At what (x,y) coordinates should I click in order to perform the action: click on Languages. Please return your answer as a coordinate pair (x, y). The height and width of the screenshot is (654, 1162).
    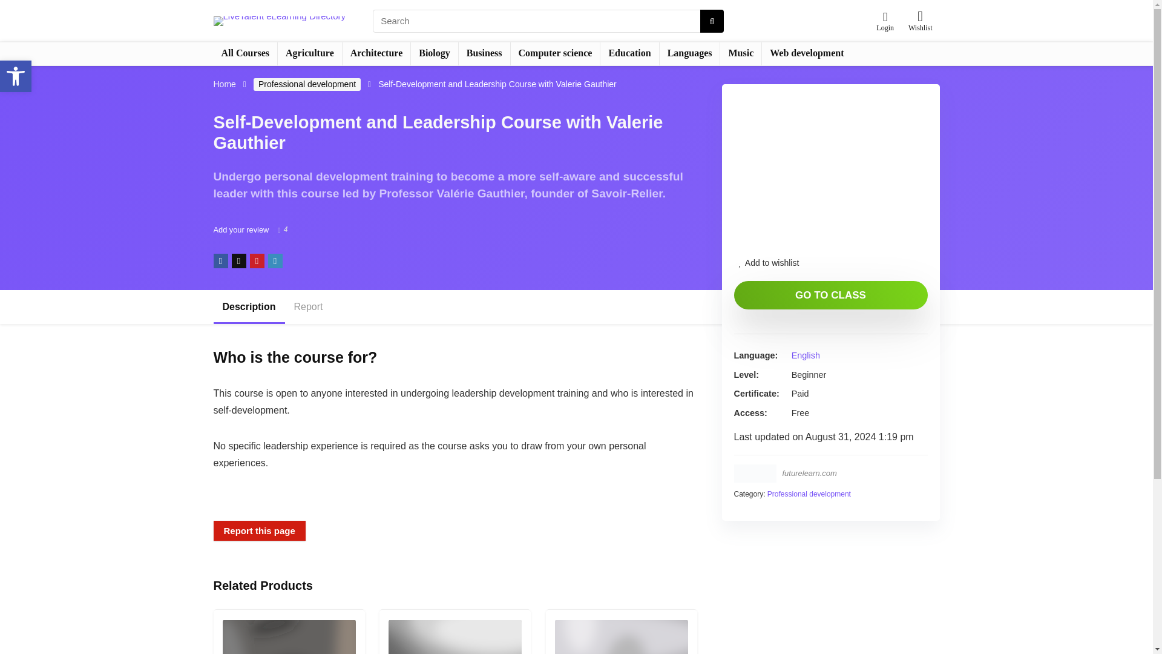
    Looking at the image, I should click on (690, 54).